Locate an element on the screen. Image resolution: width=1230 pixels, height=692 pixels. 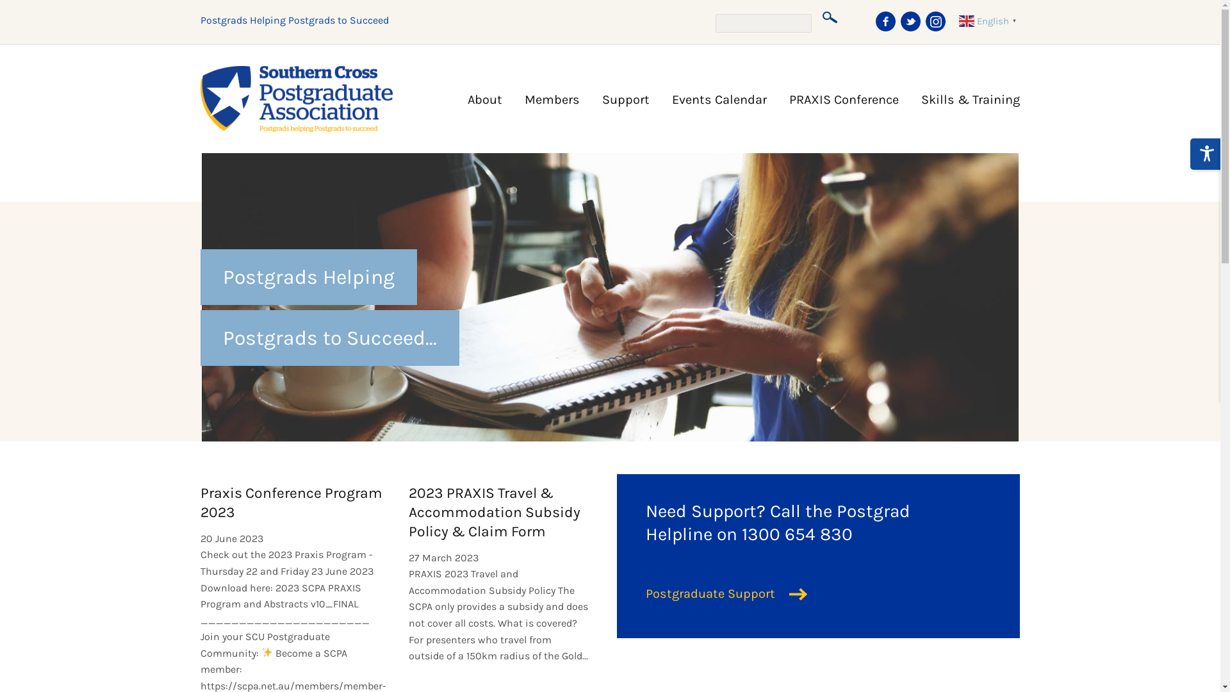
Praxis Conference Program 2023 is located at coordinates (291, 505).